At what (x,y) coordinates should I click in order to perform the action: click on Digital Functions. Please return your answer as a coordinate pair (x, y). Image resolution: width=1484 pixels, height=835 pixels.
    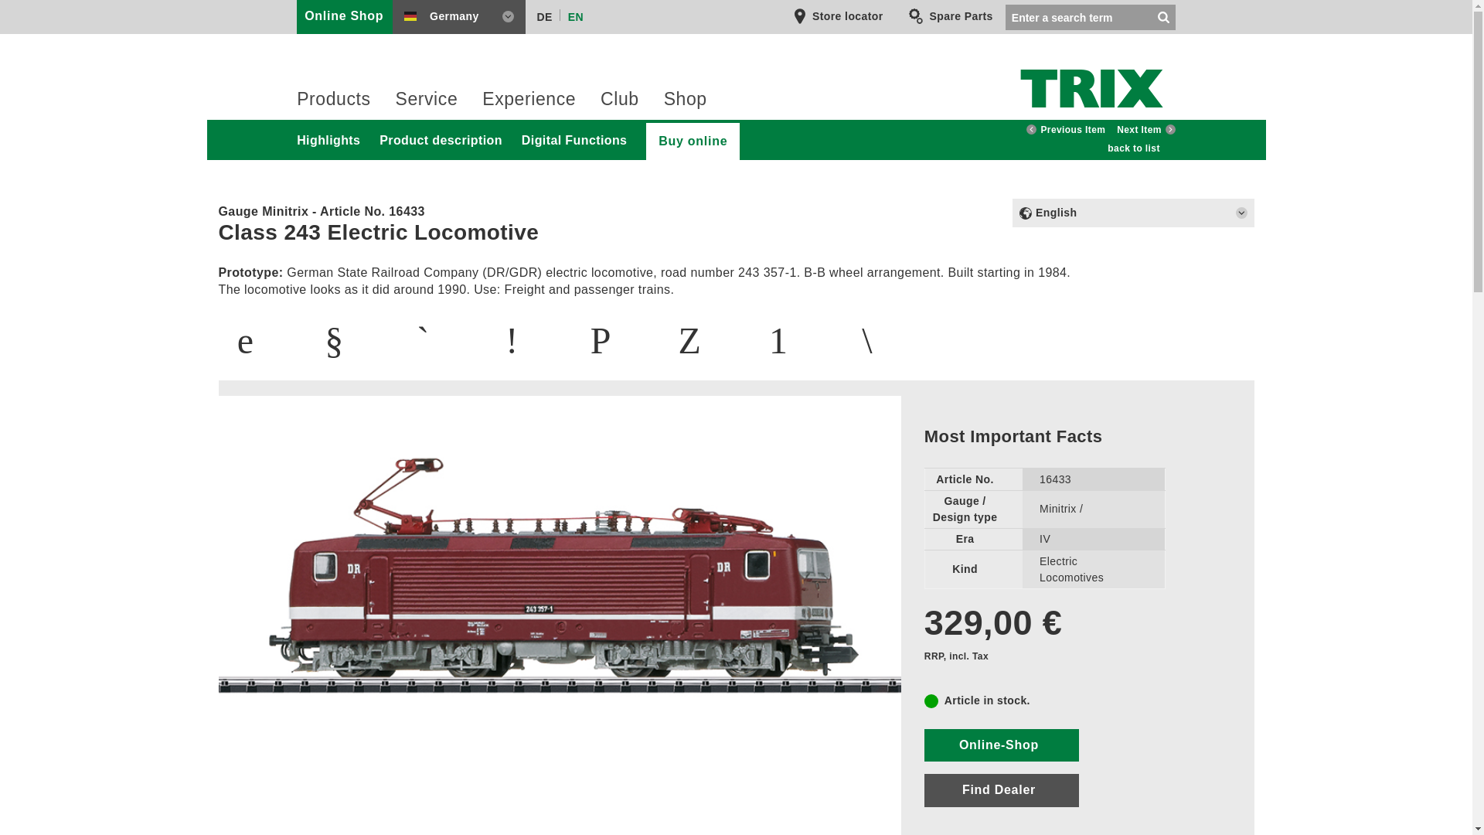
    Looking at the image, I should click on (582, 139).